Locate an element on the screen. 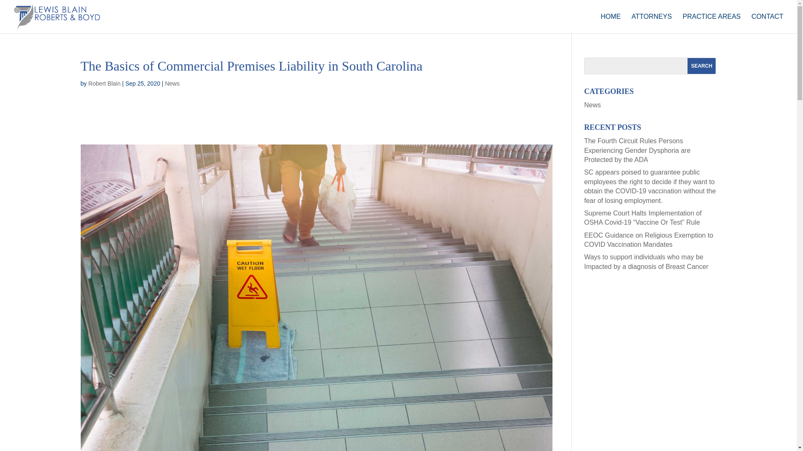  News is located at coordinates (171, 84).